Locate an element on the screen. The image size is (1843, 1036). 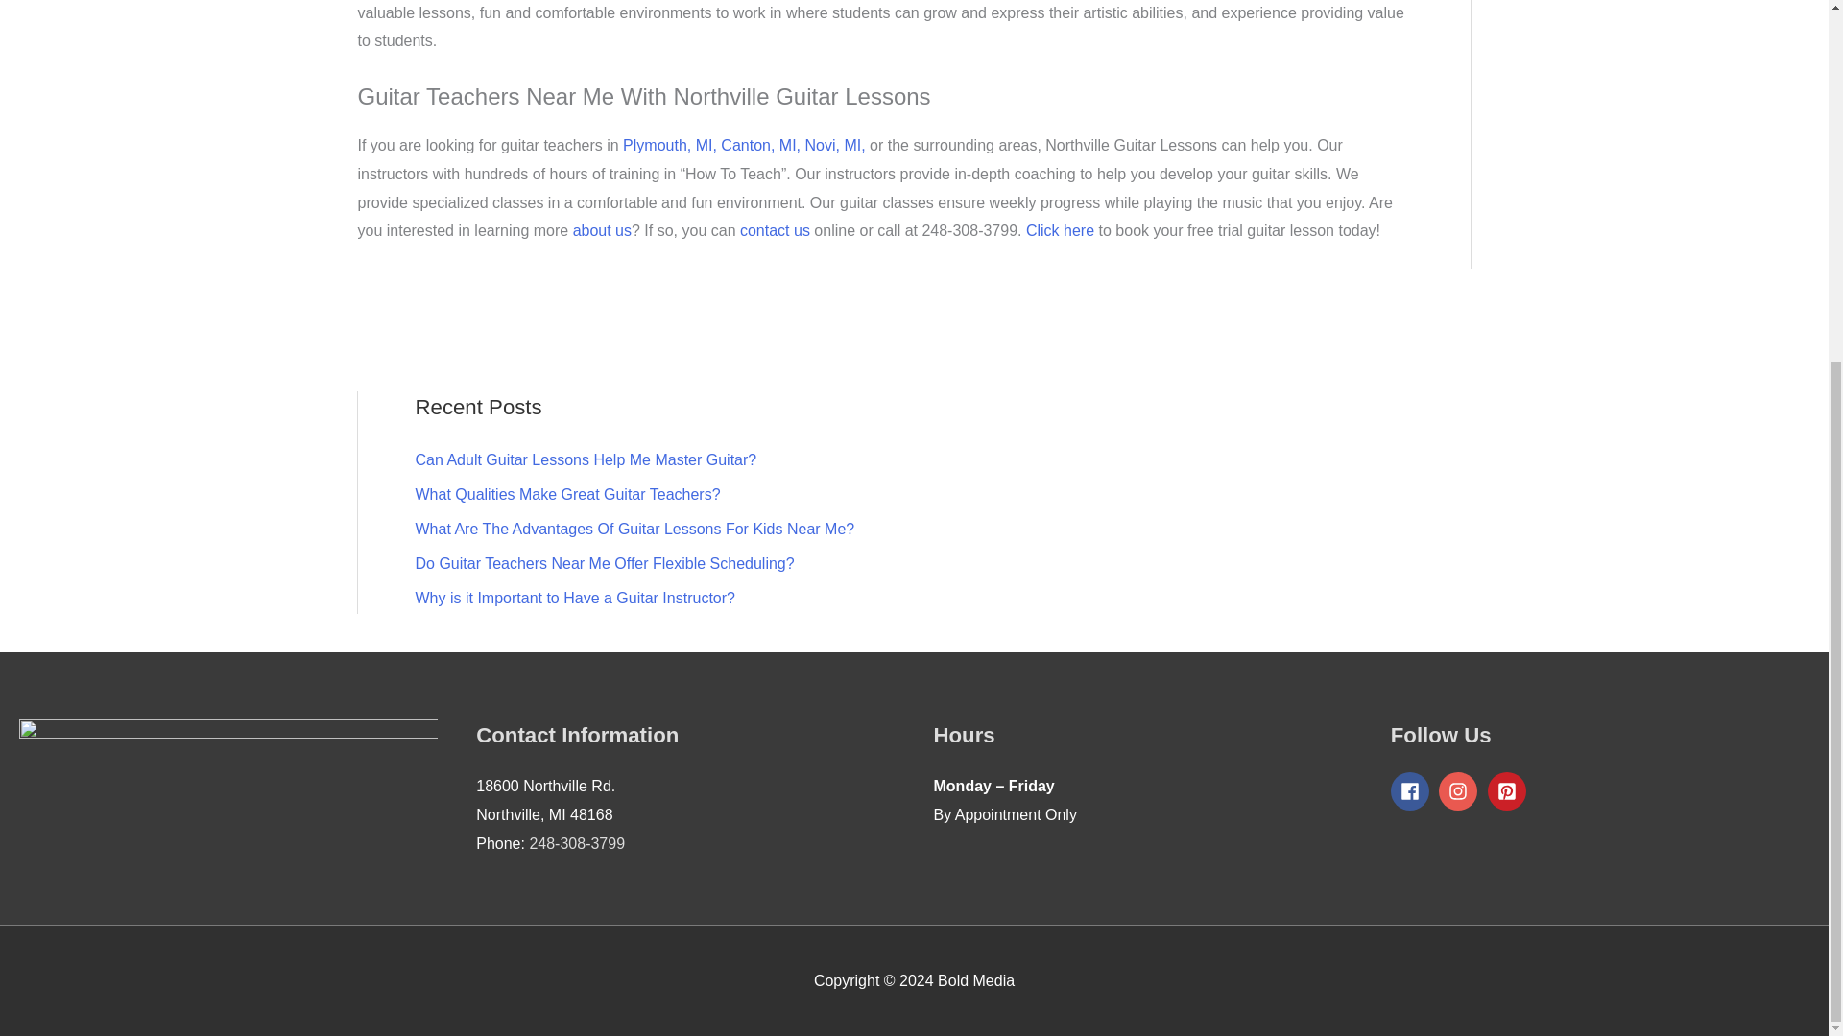
Novi, MI, is located at coordinates (835, 144).